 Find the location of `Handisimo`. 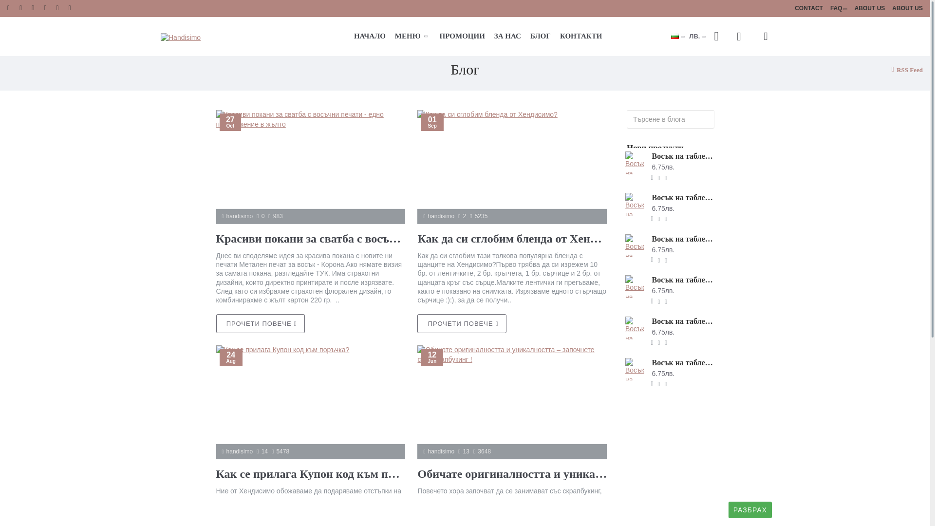

Handisimo is located at coordinates (181, 38).